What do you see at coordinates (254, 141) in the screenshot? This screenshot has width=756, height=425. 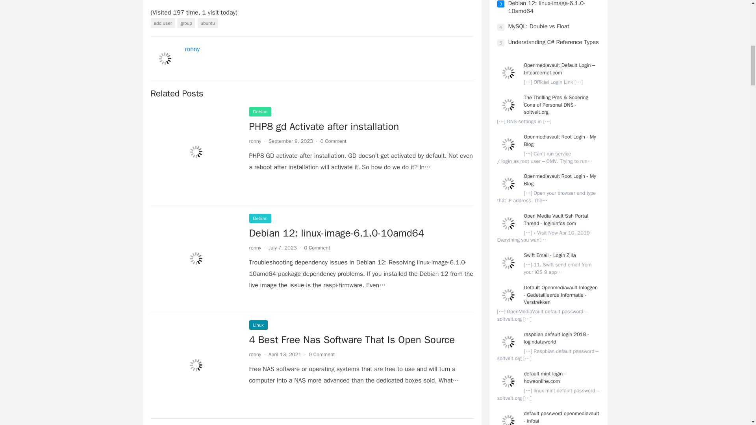 I see `Posts by ronny` at bounding box center [254, 141].